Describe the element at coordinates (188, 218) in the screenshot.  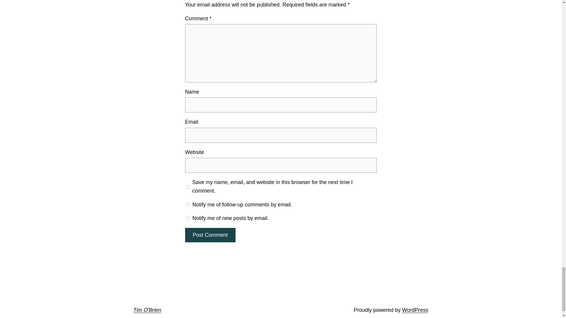
I see `subscribe` at that location.